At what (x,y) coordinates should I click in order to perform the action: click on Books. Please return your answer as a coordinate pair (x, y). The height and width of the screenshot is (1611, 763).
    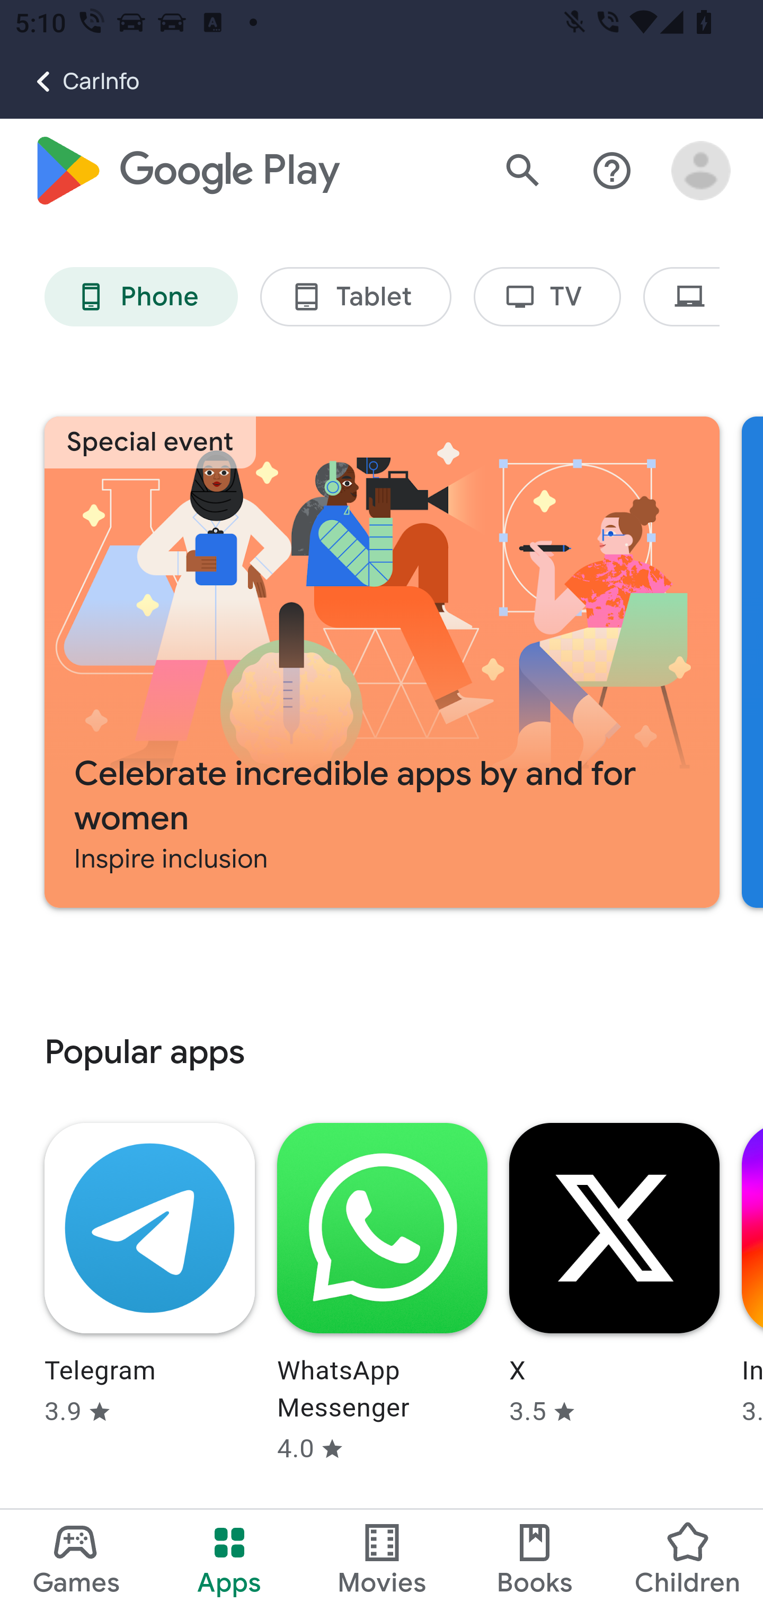
    Looking at the image, I should click on (535, 1560).